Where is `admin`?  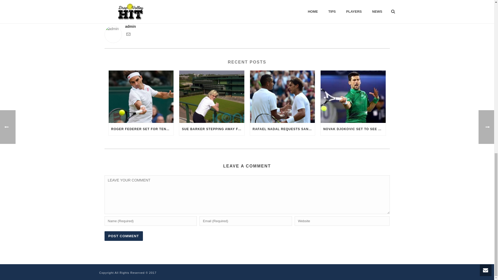
admin is located at coordinates (247, 26).